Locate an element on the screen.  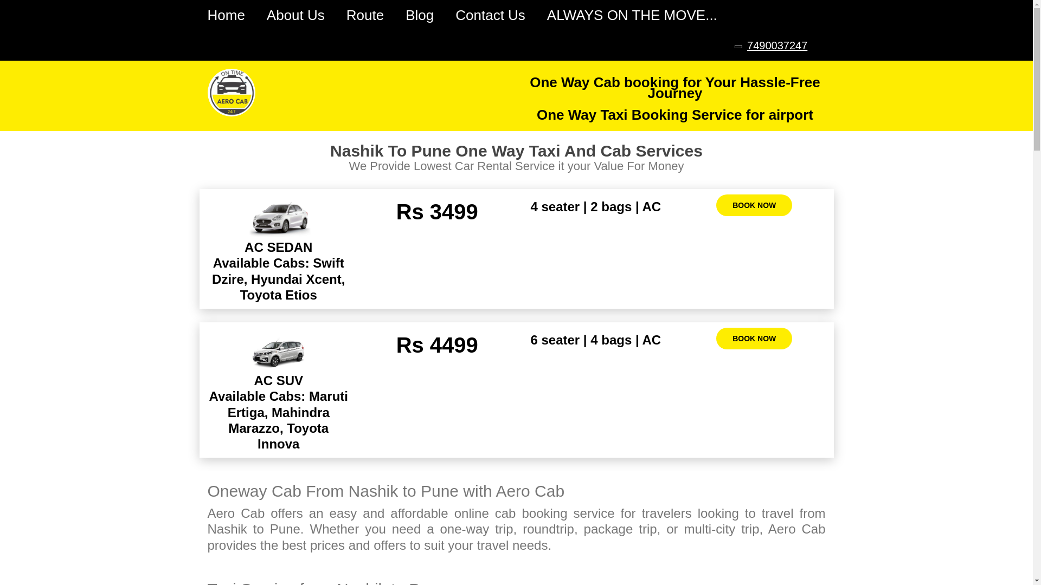
Route is located at coordinates (365, 15).